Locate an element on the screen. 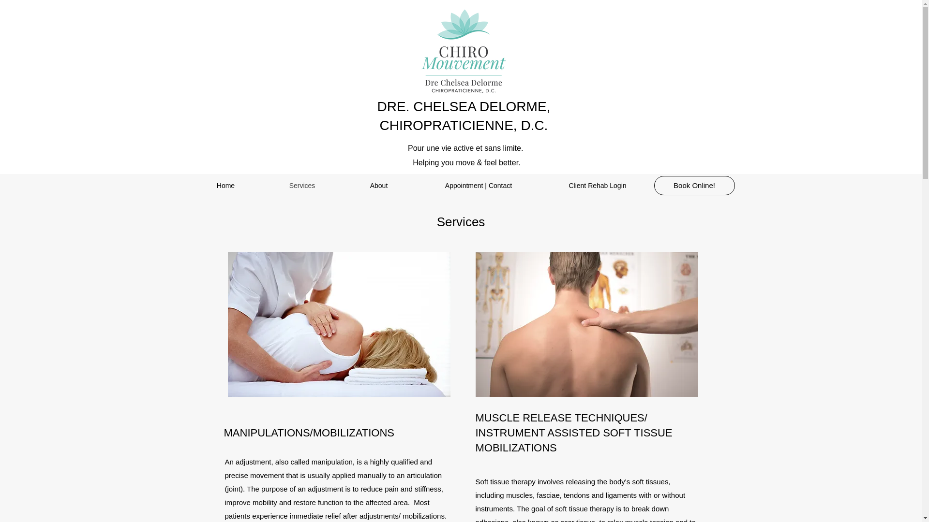  Book Online! is located at coordinates (694, 185).